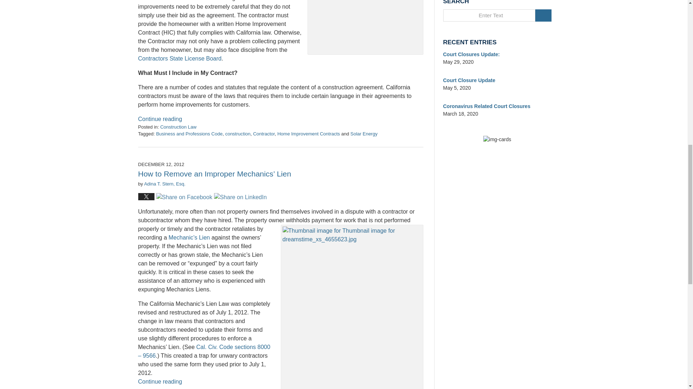  What do you see at coordinates (263, 134) in the screenshot?
I see `Contractor` at bounding box center [263, 134].